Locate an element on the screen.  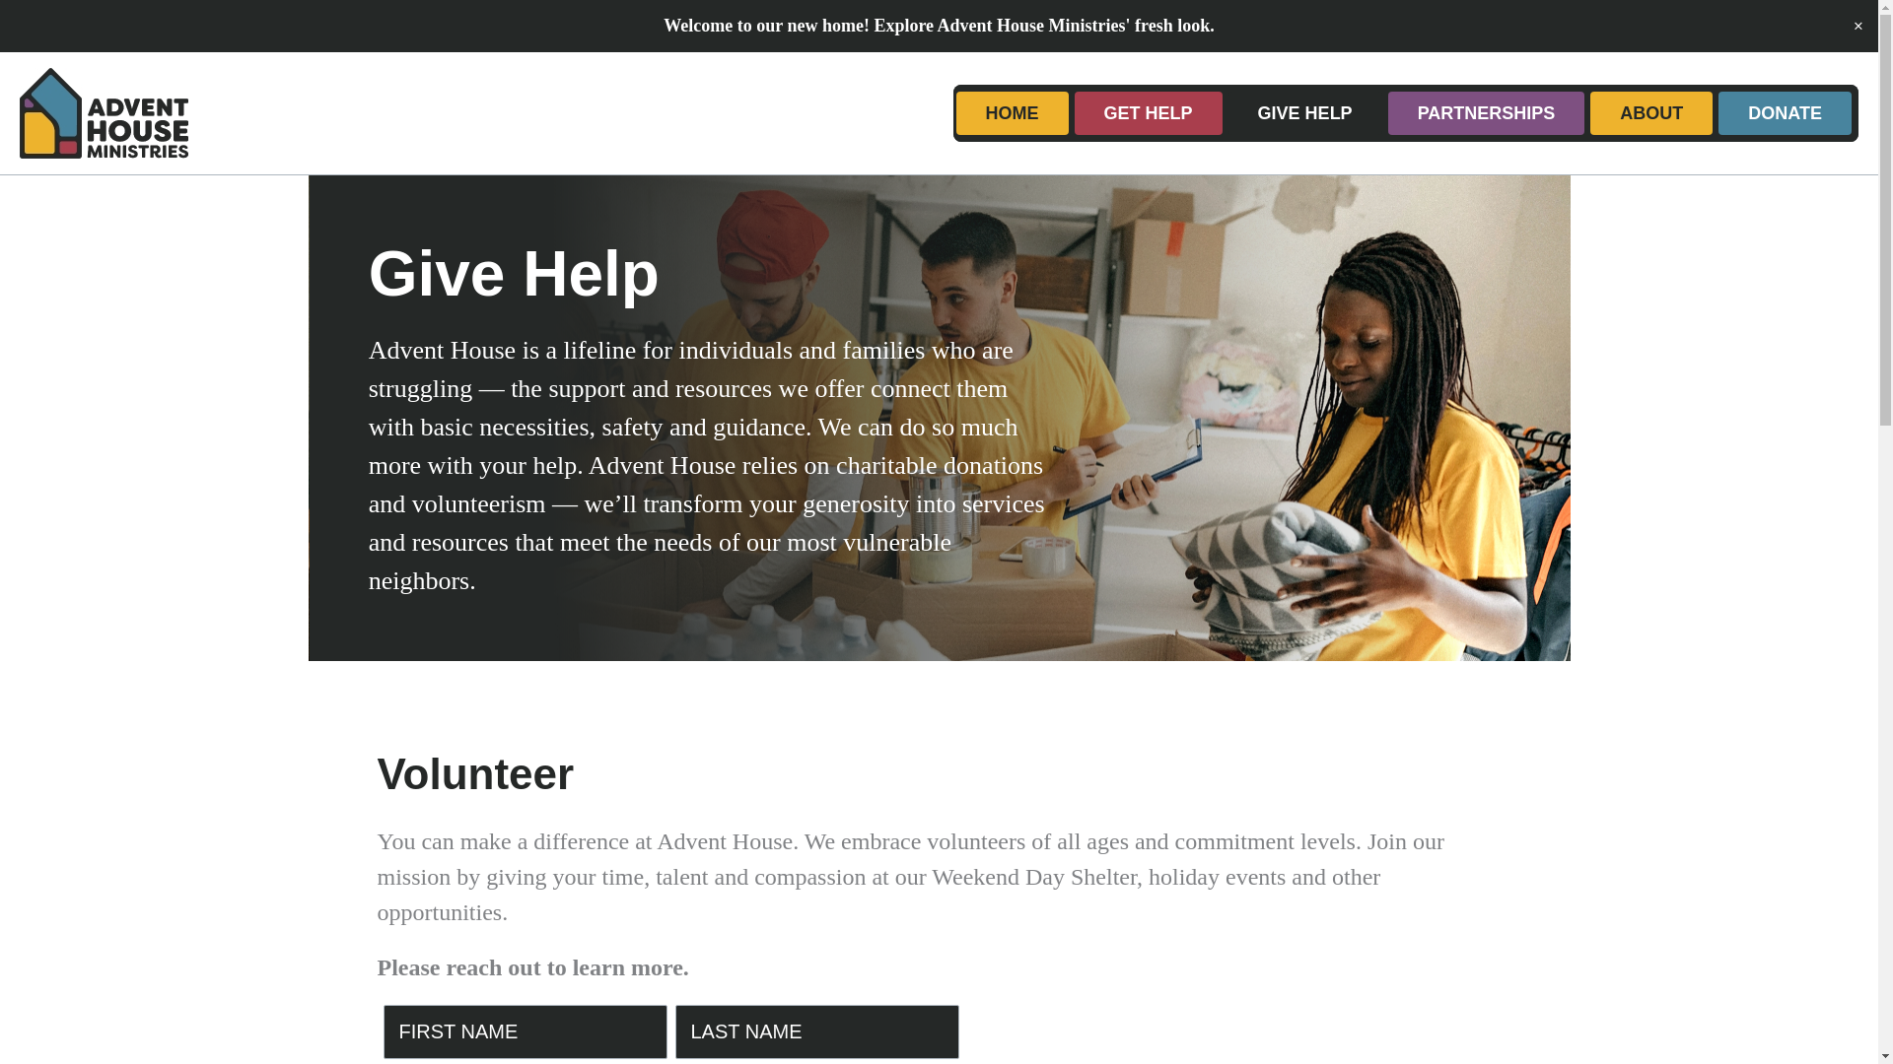
GET HELP is located at coordinates (1149, 112).